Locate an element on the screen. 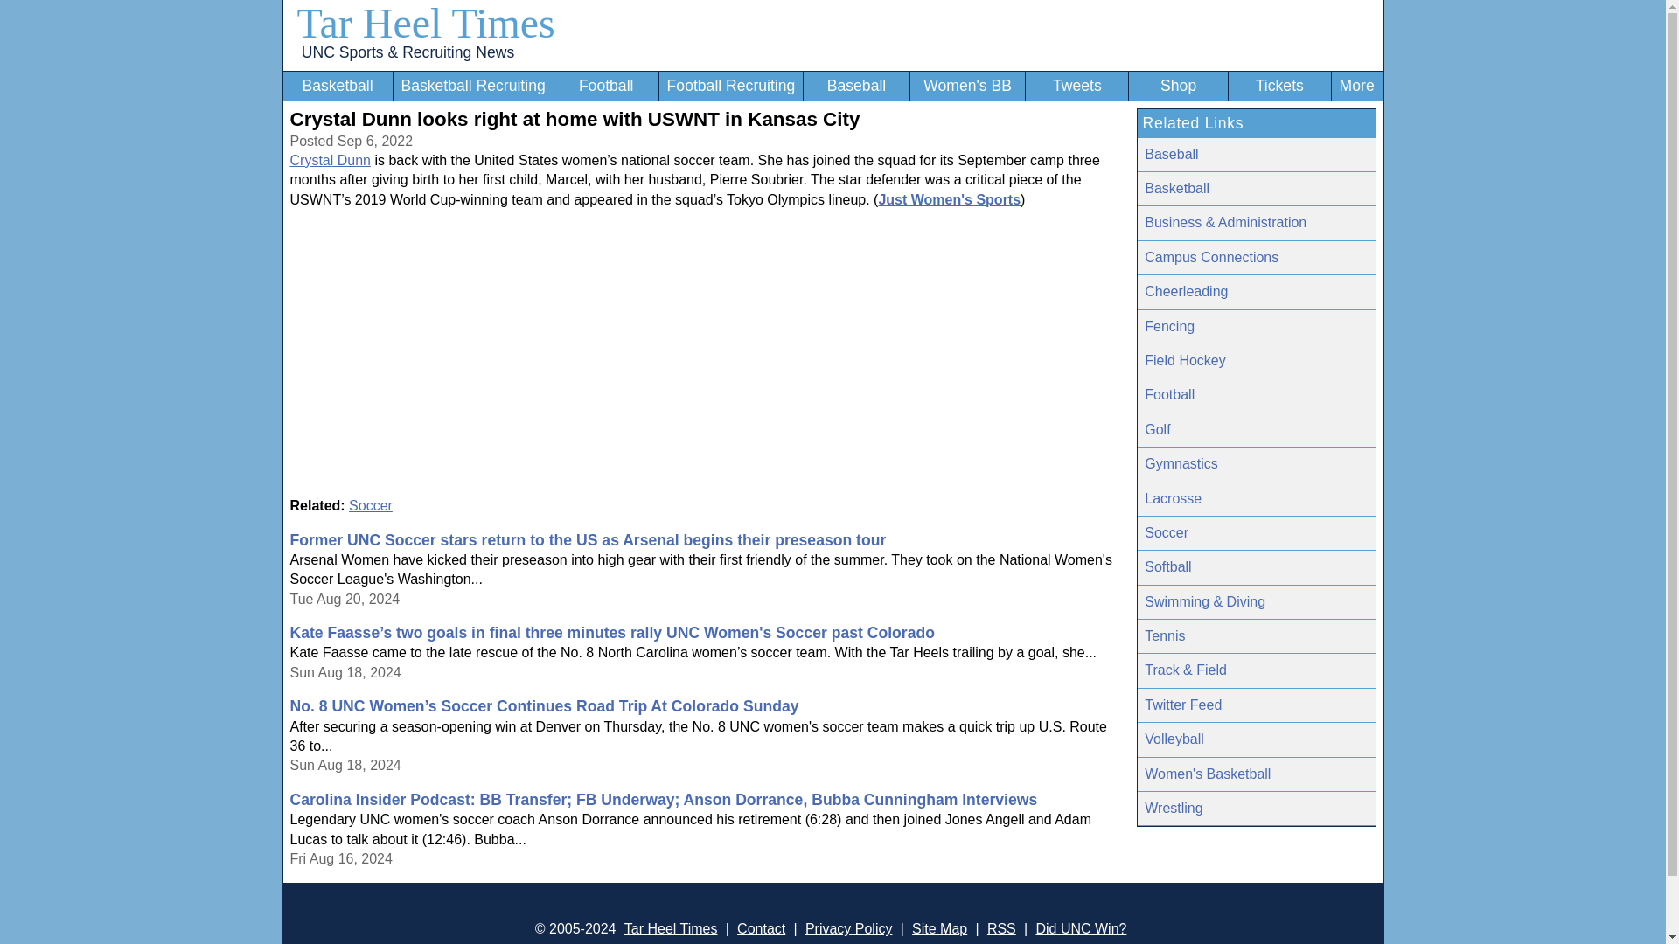 This screenshot has height=944, width=1679. More is located at coordinates (1357, 86).